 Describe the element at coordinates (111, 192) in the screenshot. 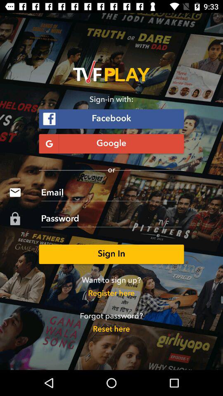

I see `press icon below  or  icon` at that location.